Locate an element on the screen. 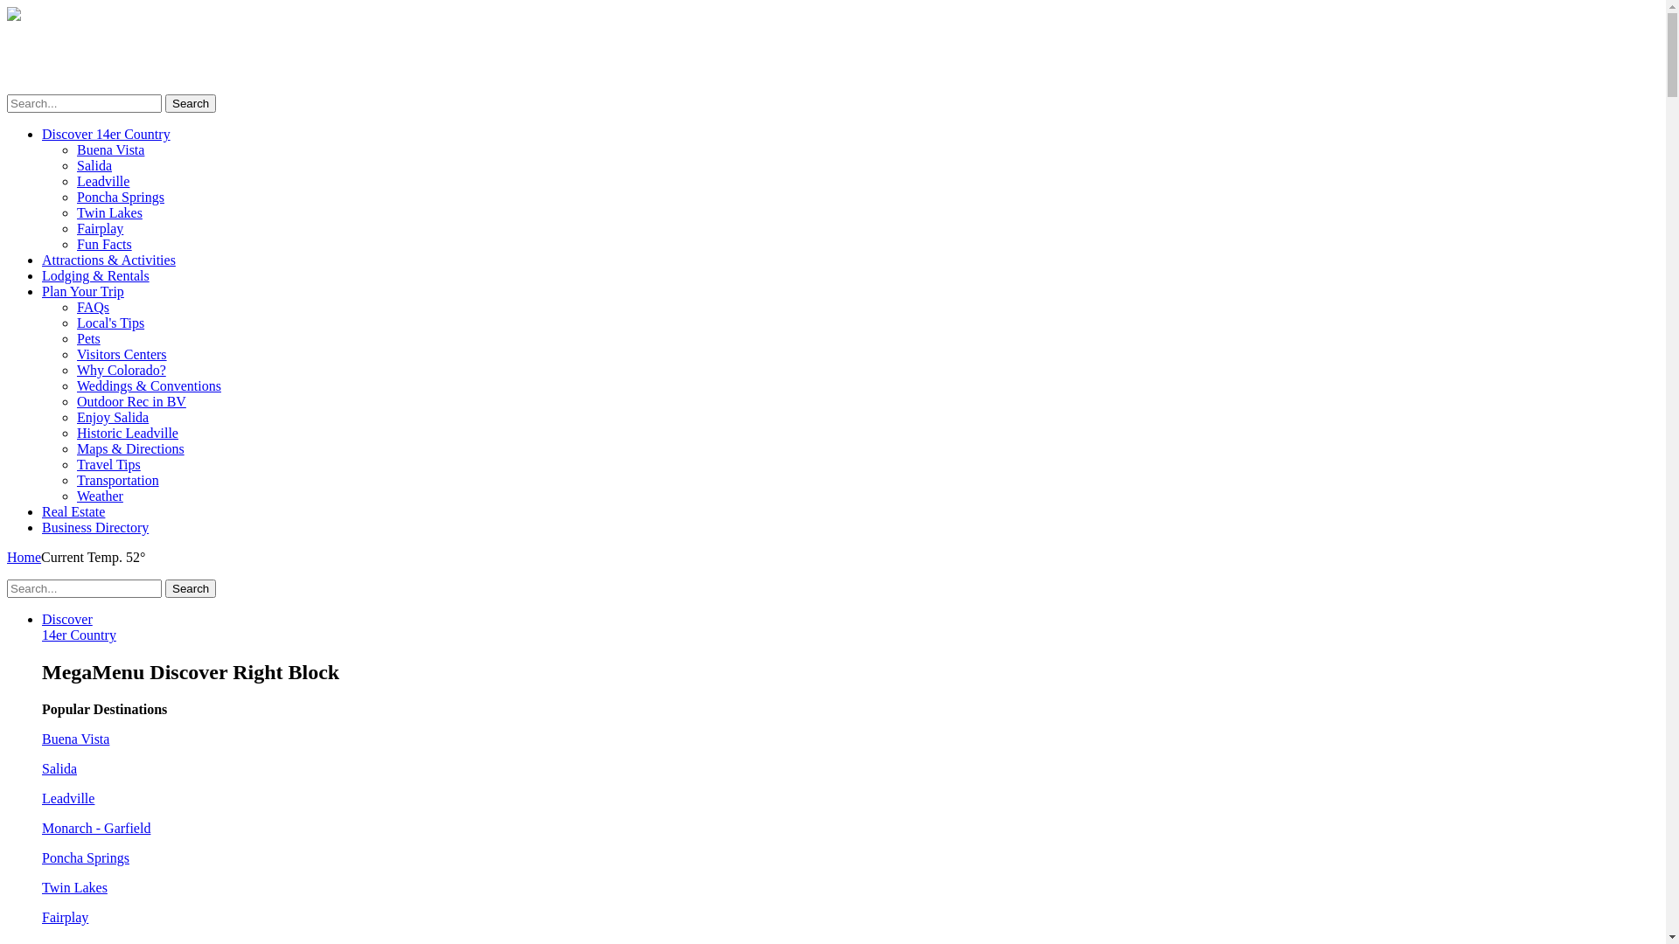 The height and width of the screenshot is (944, 1679). Poncha Springs is located at coordinates (86, 858).